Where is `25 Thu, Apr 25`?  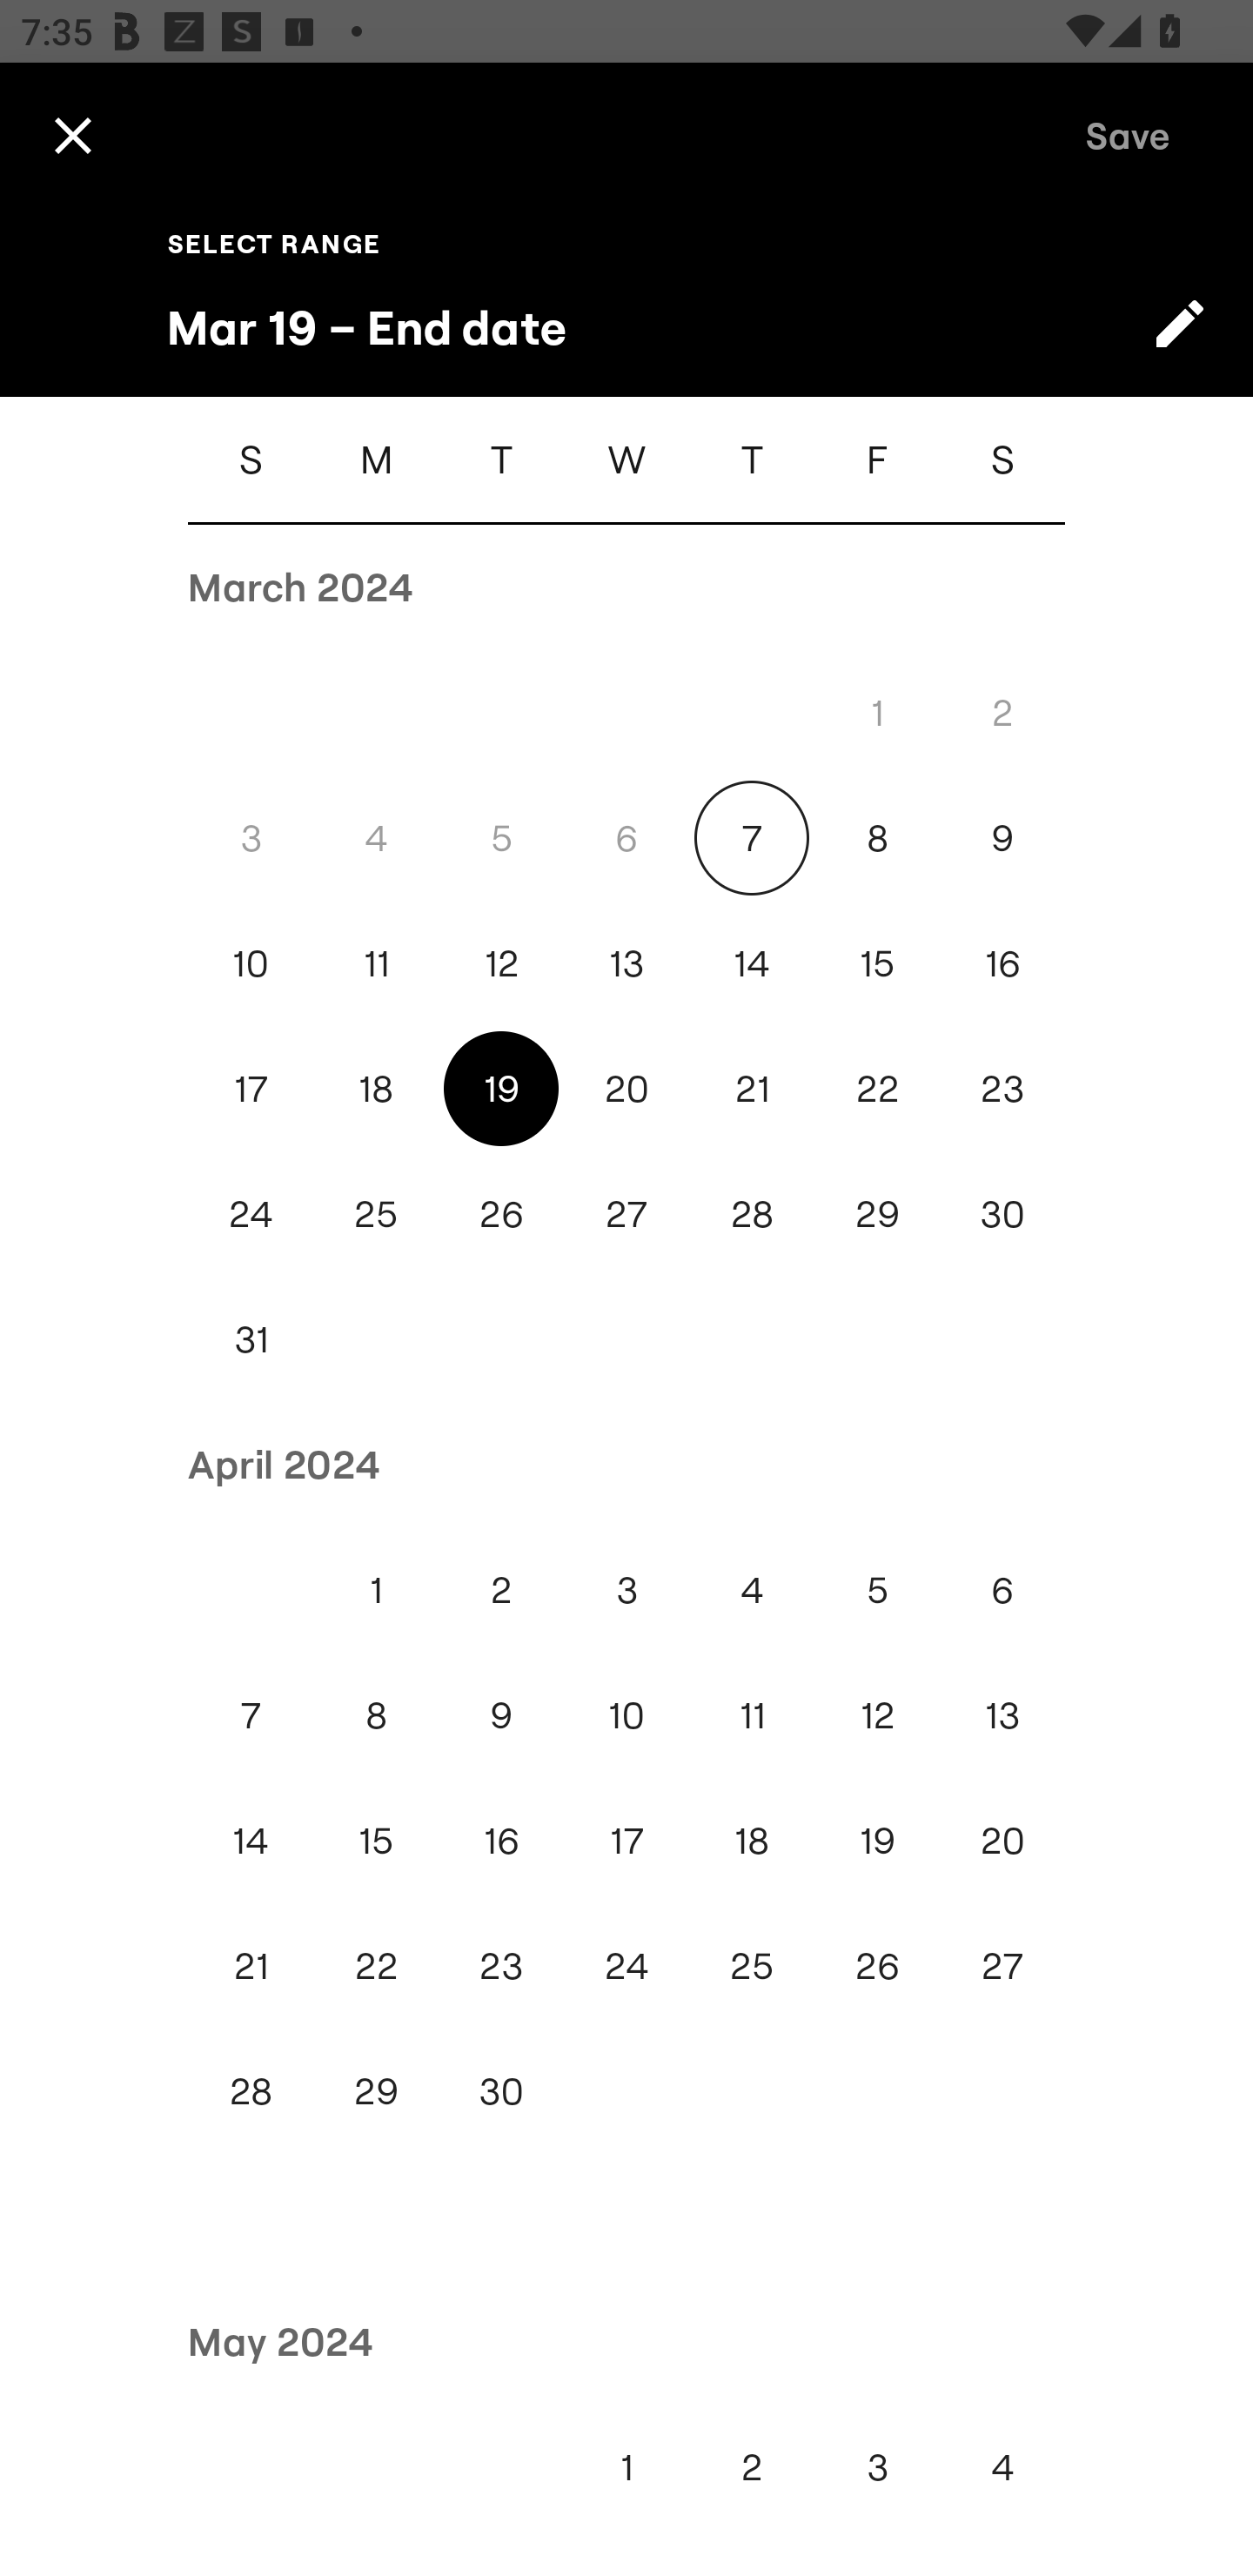
25 Thu, Apr 25 is located at coordinates (752, 1967).